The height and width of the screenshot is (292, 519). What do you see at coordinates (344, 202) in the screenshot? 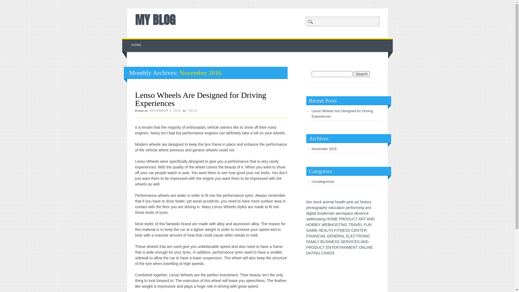
I see `h` at bounding box center [344, 202].